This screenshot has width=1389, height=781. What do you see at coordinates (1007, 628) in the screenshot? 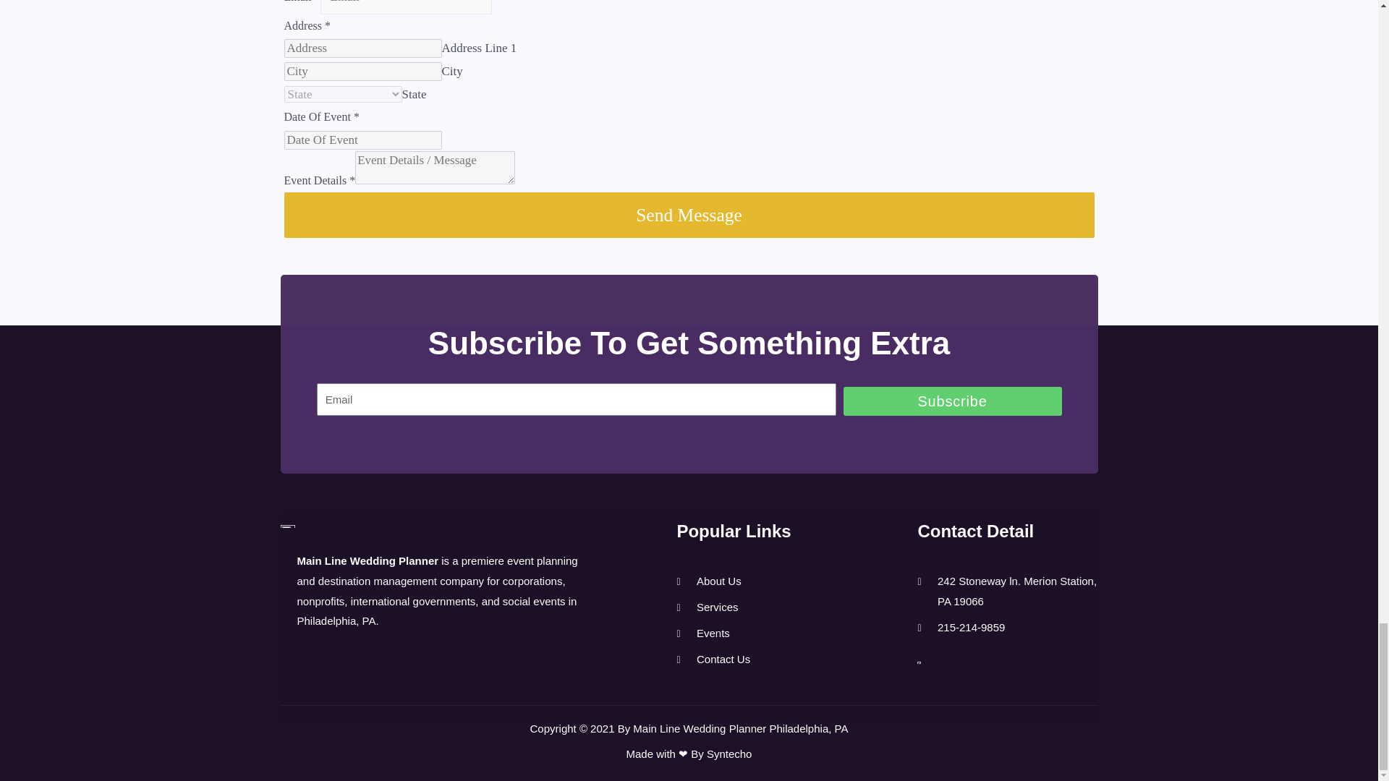
I see `215-214-9859` at bounding box center [1007, 628].